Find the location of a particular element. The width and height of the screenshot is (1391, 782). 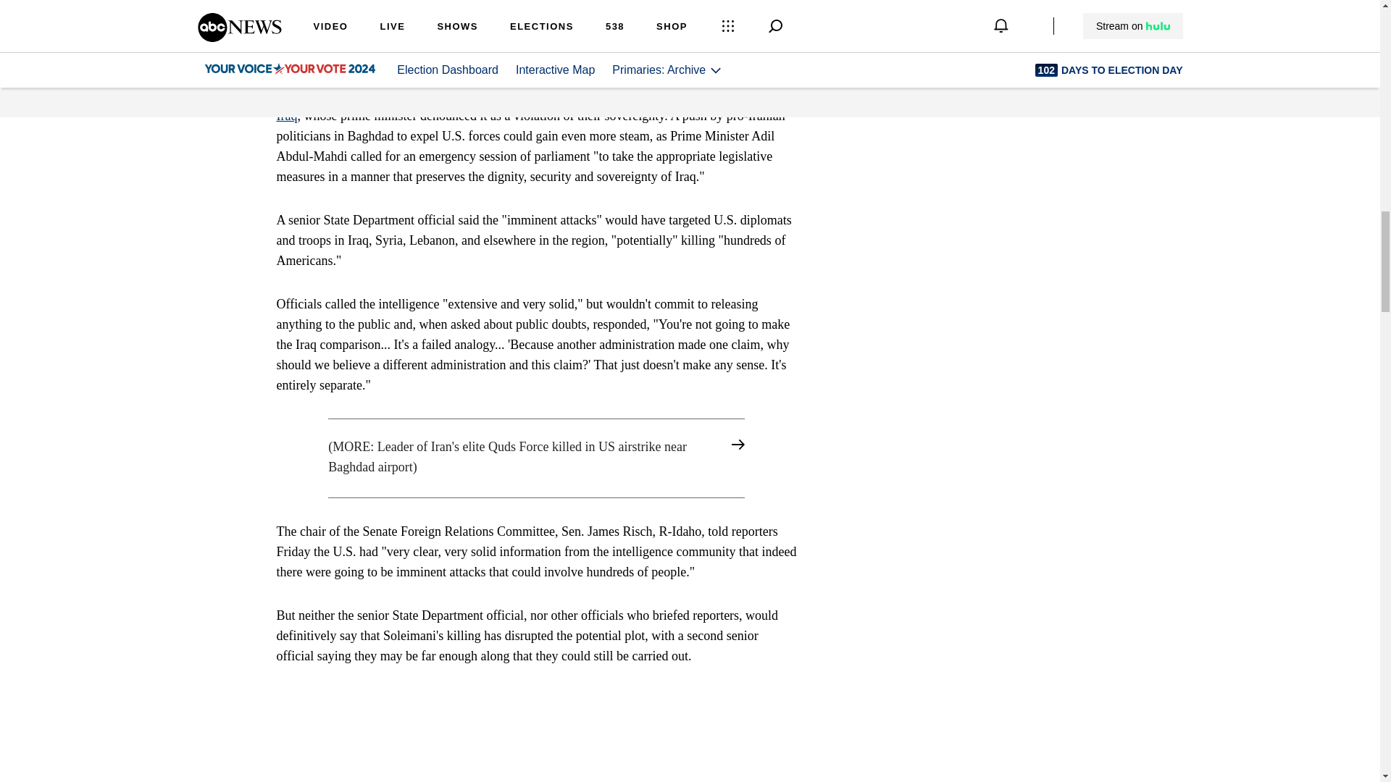

Show more is located at coordinates (765, 41).